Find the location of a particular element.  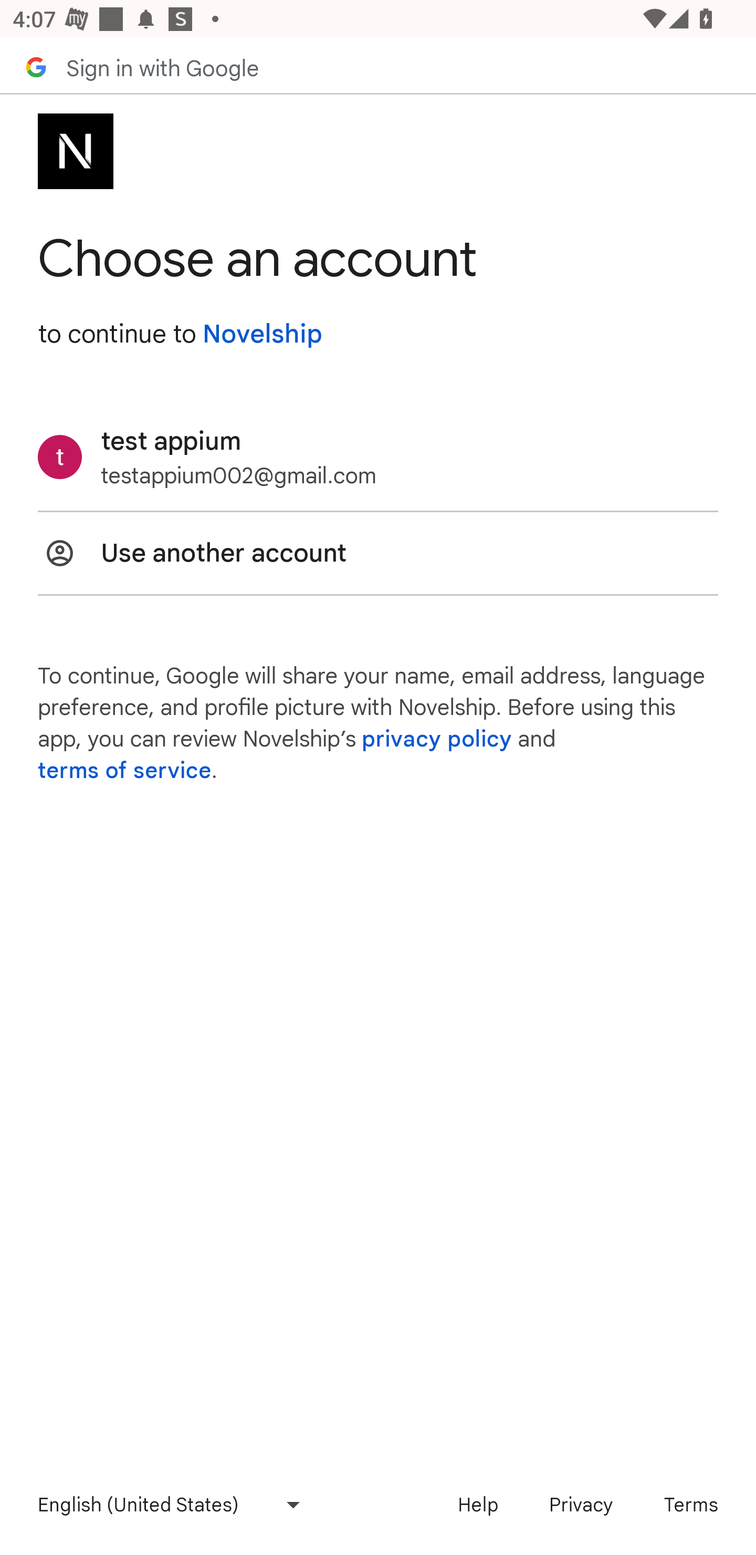

Privacy is located at coordinates (581, 1505).